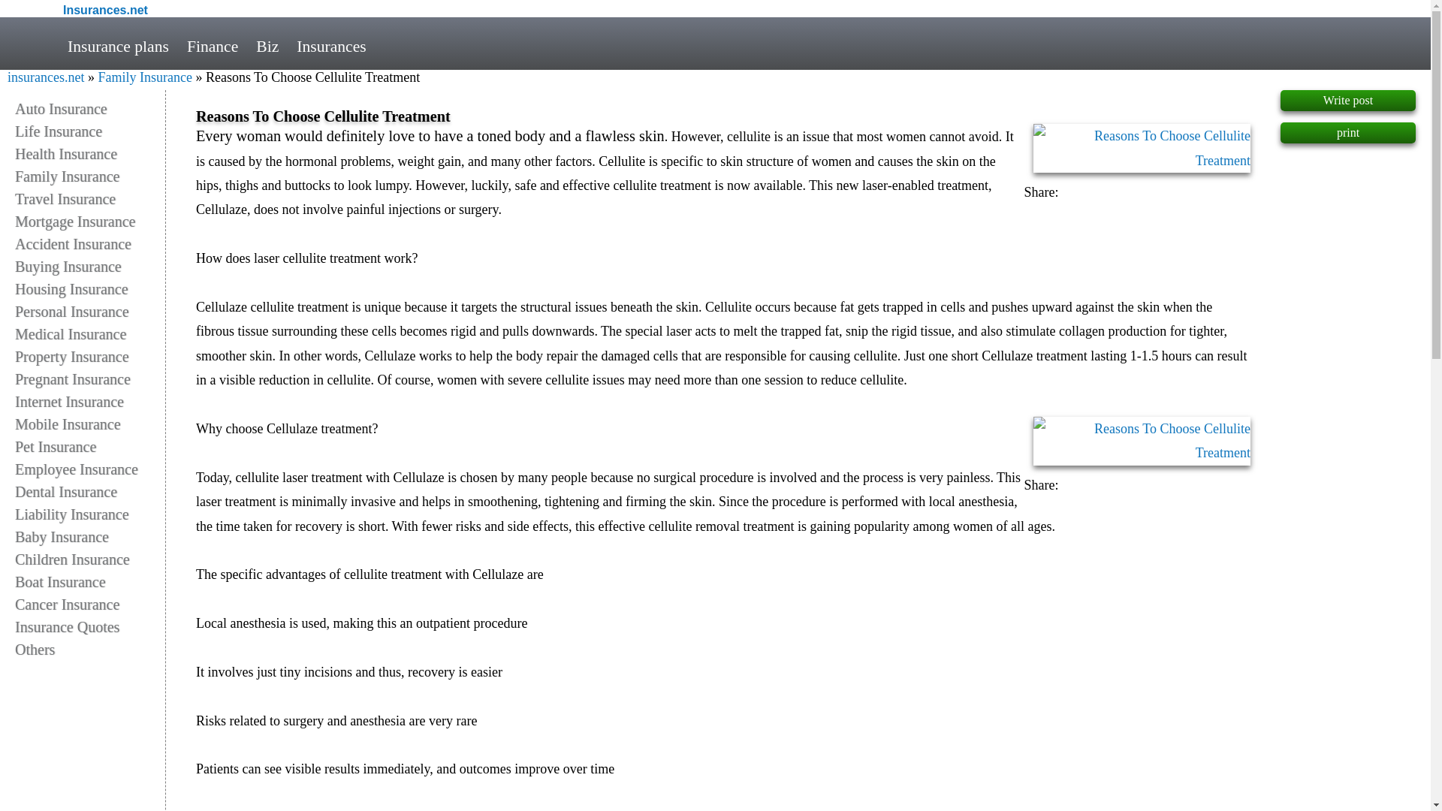 The width and height of the screenshot is (1442, 811). What do you see at coordinates (331, 47) in the screenshot?
I see `Insurances` at bounding box center [331, 47].